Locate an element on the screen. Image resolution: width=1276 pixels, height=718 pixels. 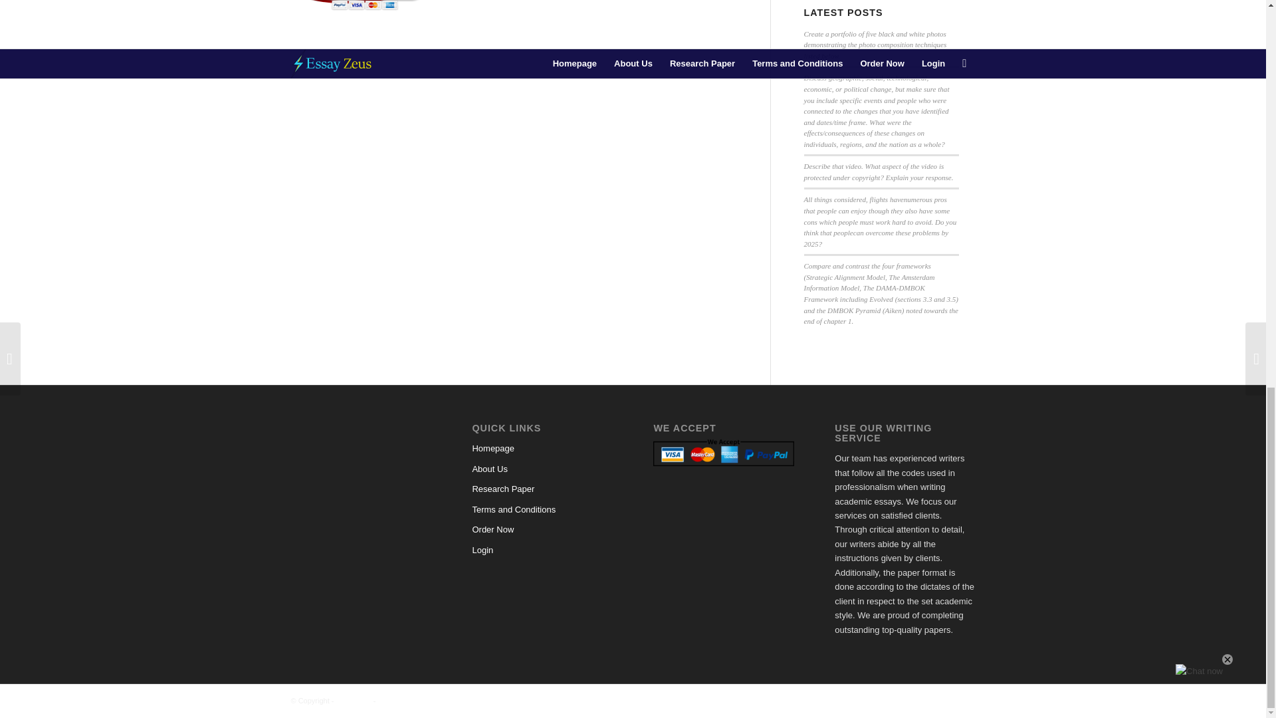
About Us is located at coordinates (542, 469).